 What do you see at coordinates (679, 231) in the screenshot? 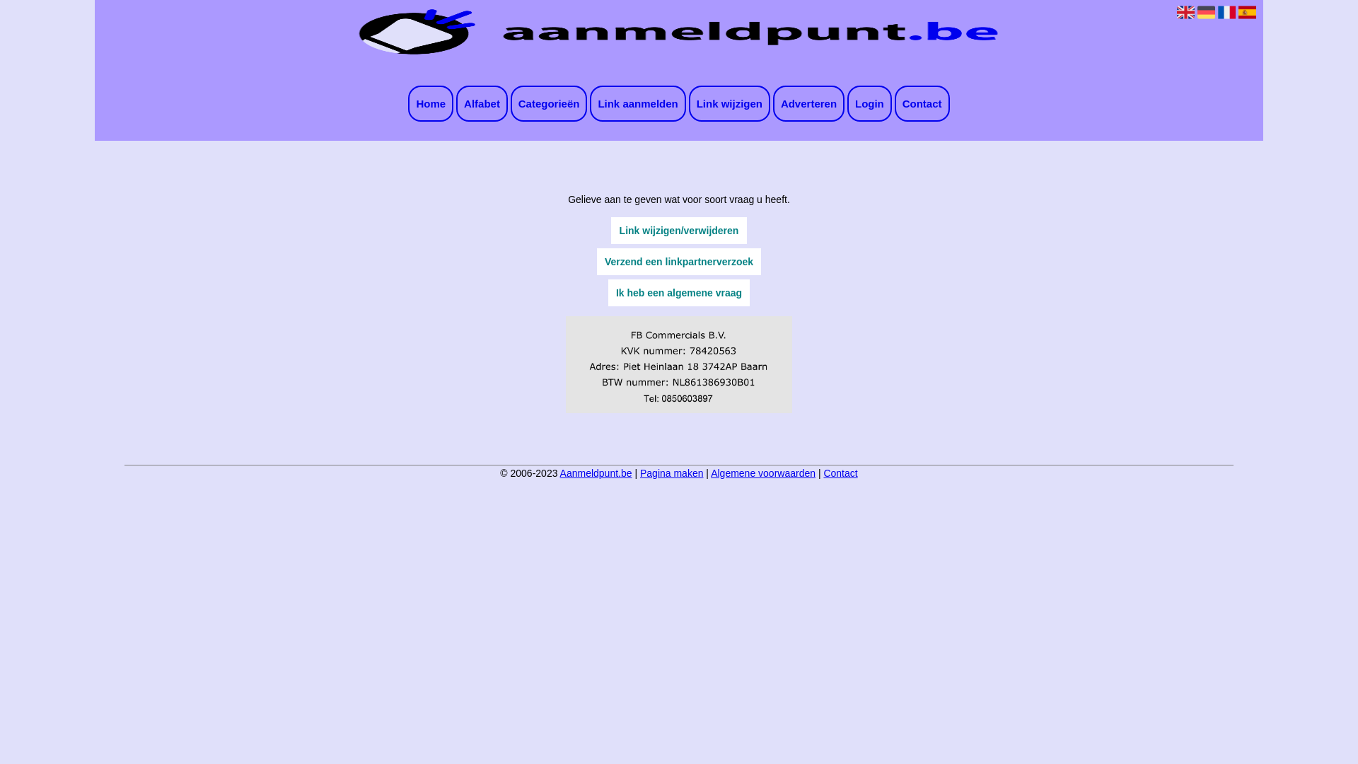
I see `Link wijzigen/verwijderen` at bounding box center [679, 231].